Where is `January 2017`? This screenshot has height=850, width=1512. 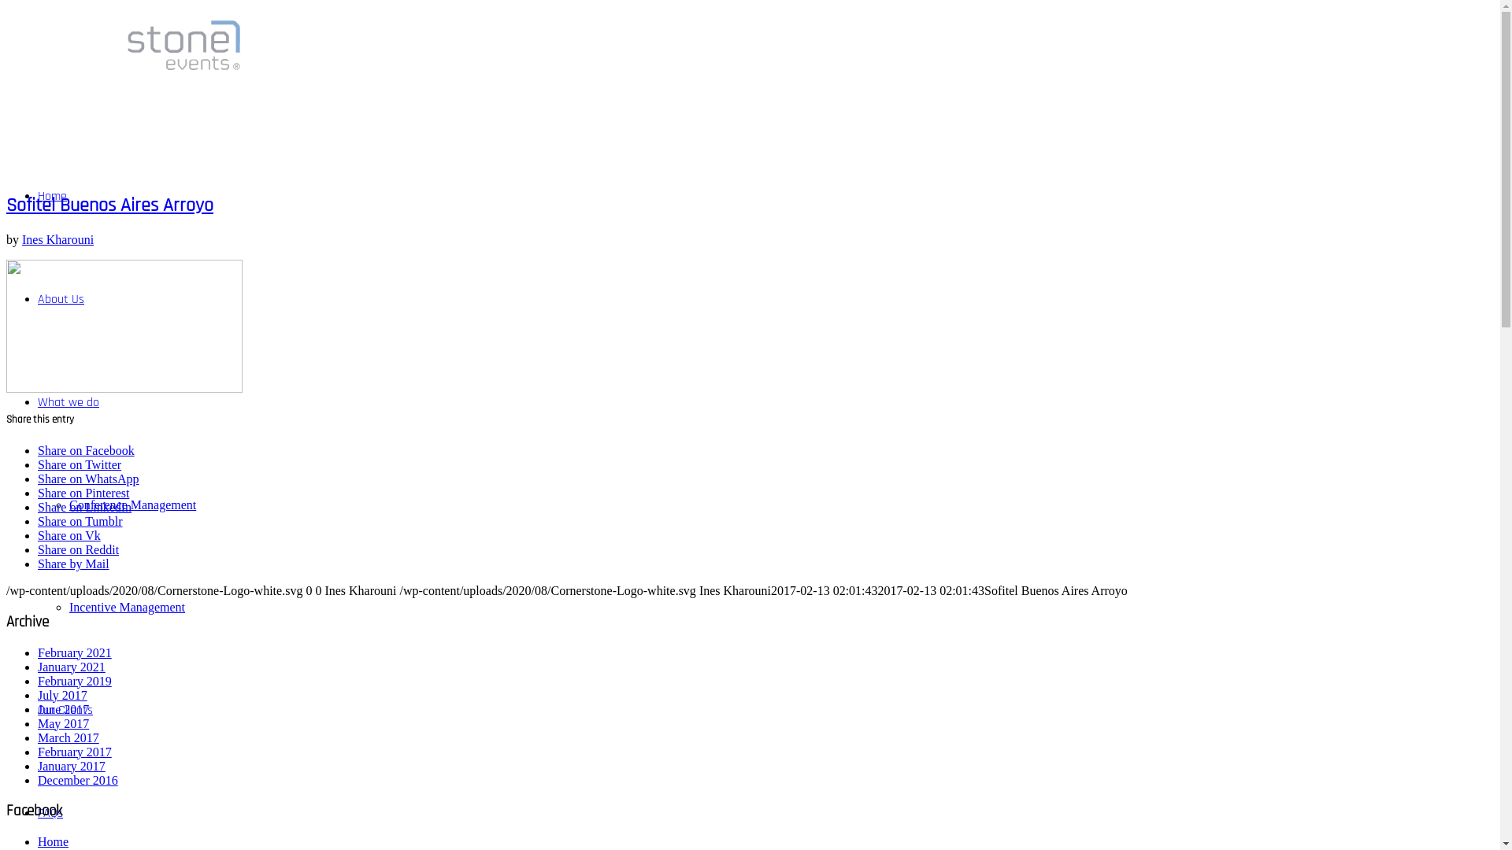
January 2017 is located at coordinates (72, 767).